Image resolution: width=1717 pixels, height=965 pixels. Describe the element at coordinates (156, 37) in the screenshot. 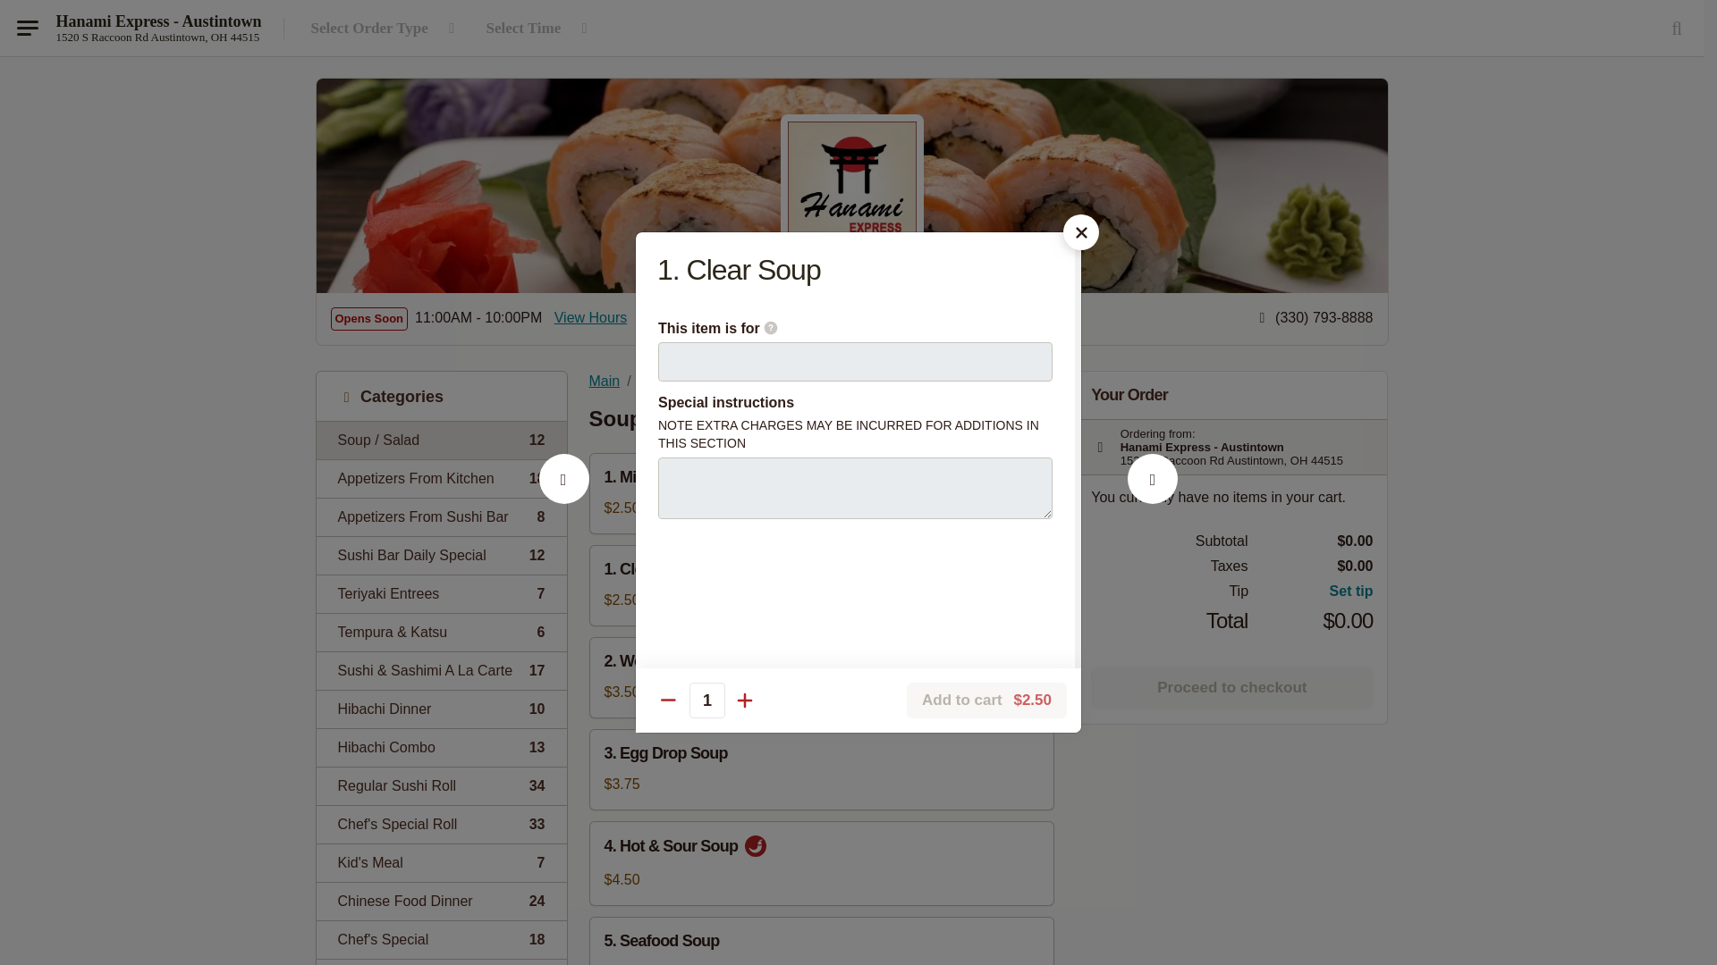

I see `1520 S Raccoon Rd Austintown, OH 44515` at that location.